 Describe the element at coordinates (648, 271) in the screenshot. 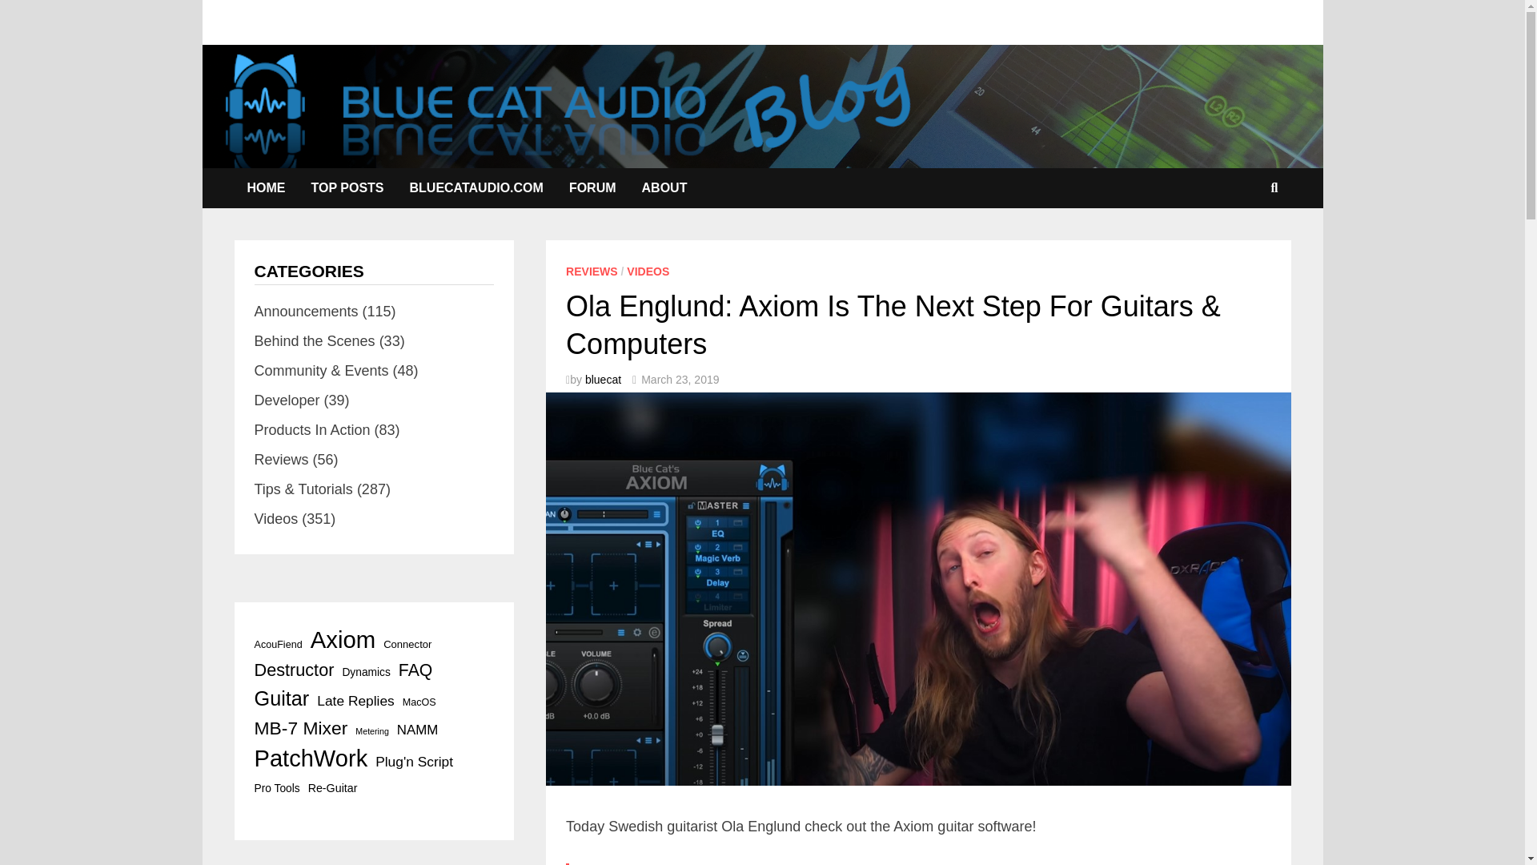

I see `VIDEOS` at that location.